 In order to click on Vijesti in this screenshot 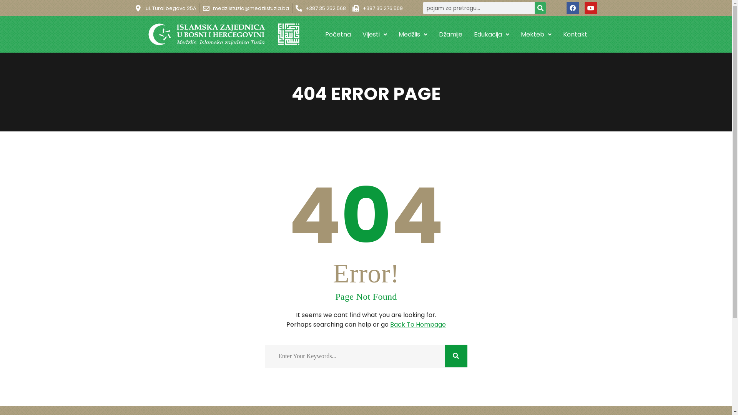, I will do `click(375, 34)`.